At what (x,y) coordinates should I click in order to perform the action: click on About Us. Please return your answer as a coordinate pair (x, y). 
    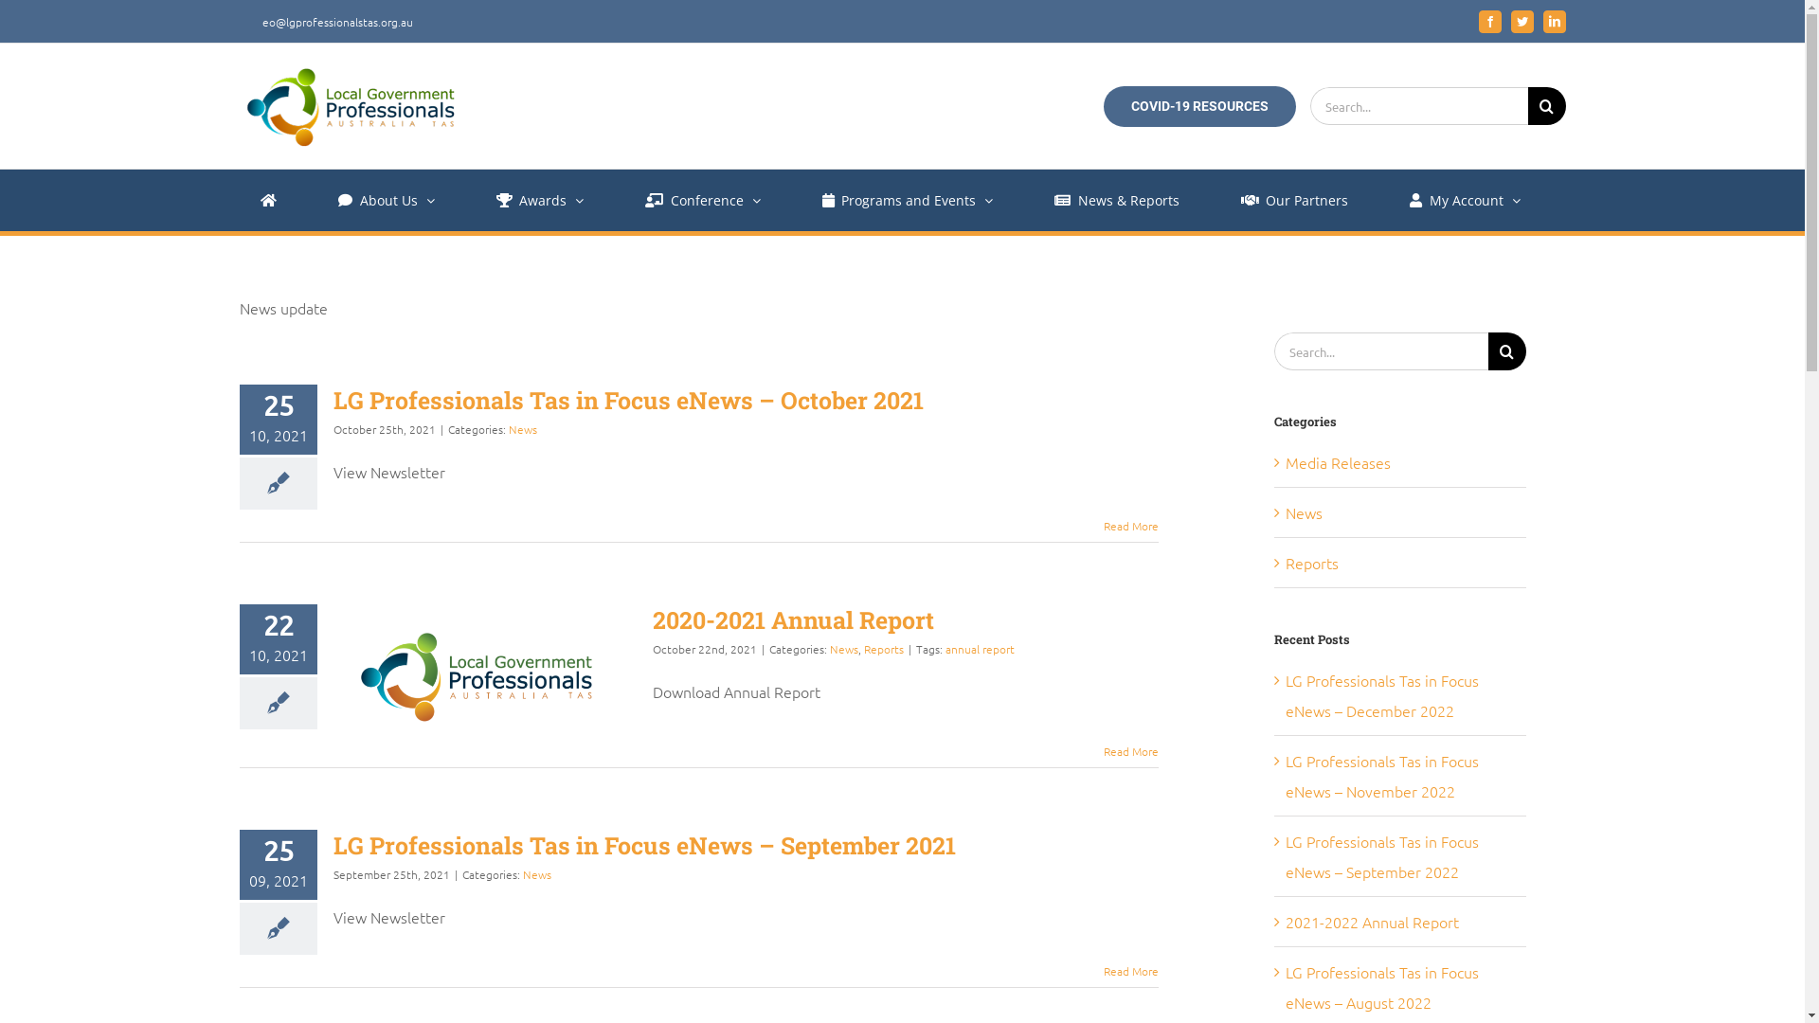
    Looking at the image, I should click on (387, 201).